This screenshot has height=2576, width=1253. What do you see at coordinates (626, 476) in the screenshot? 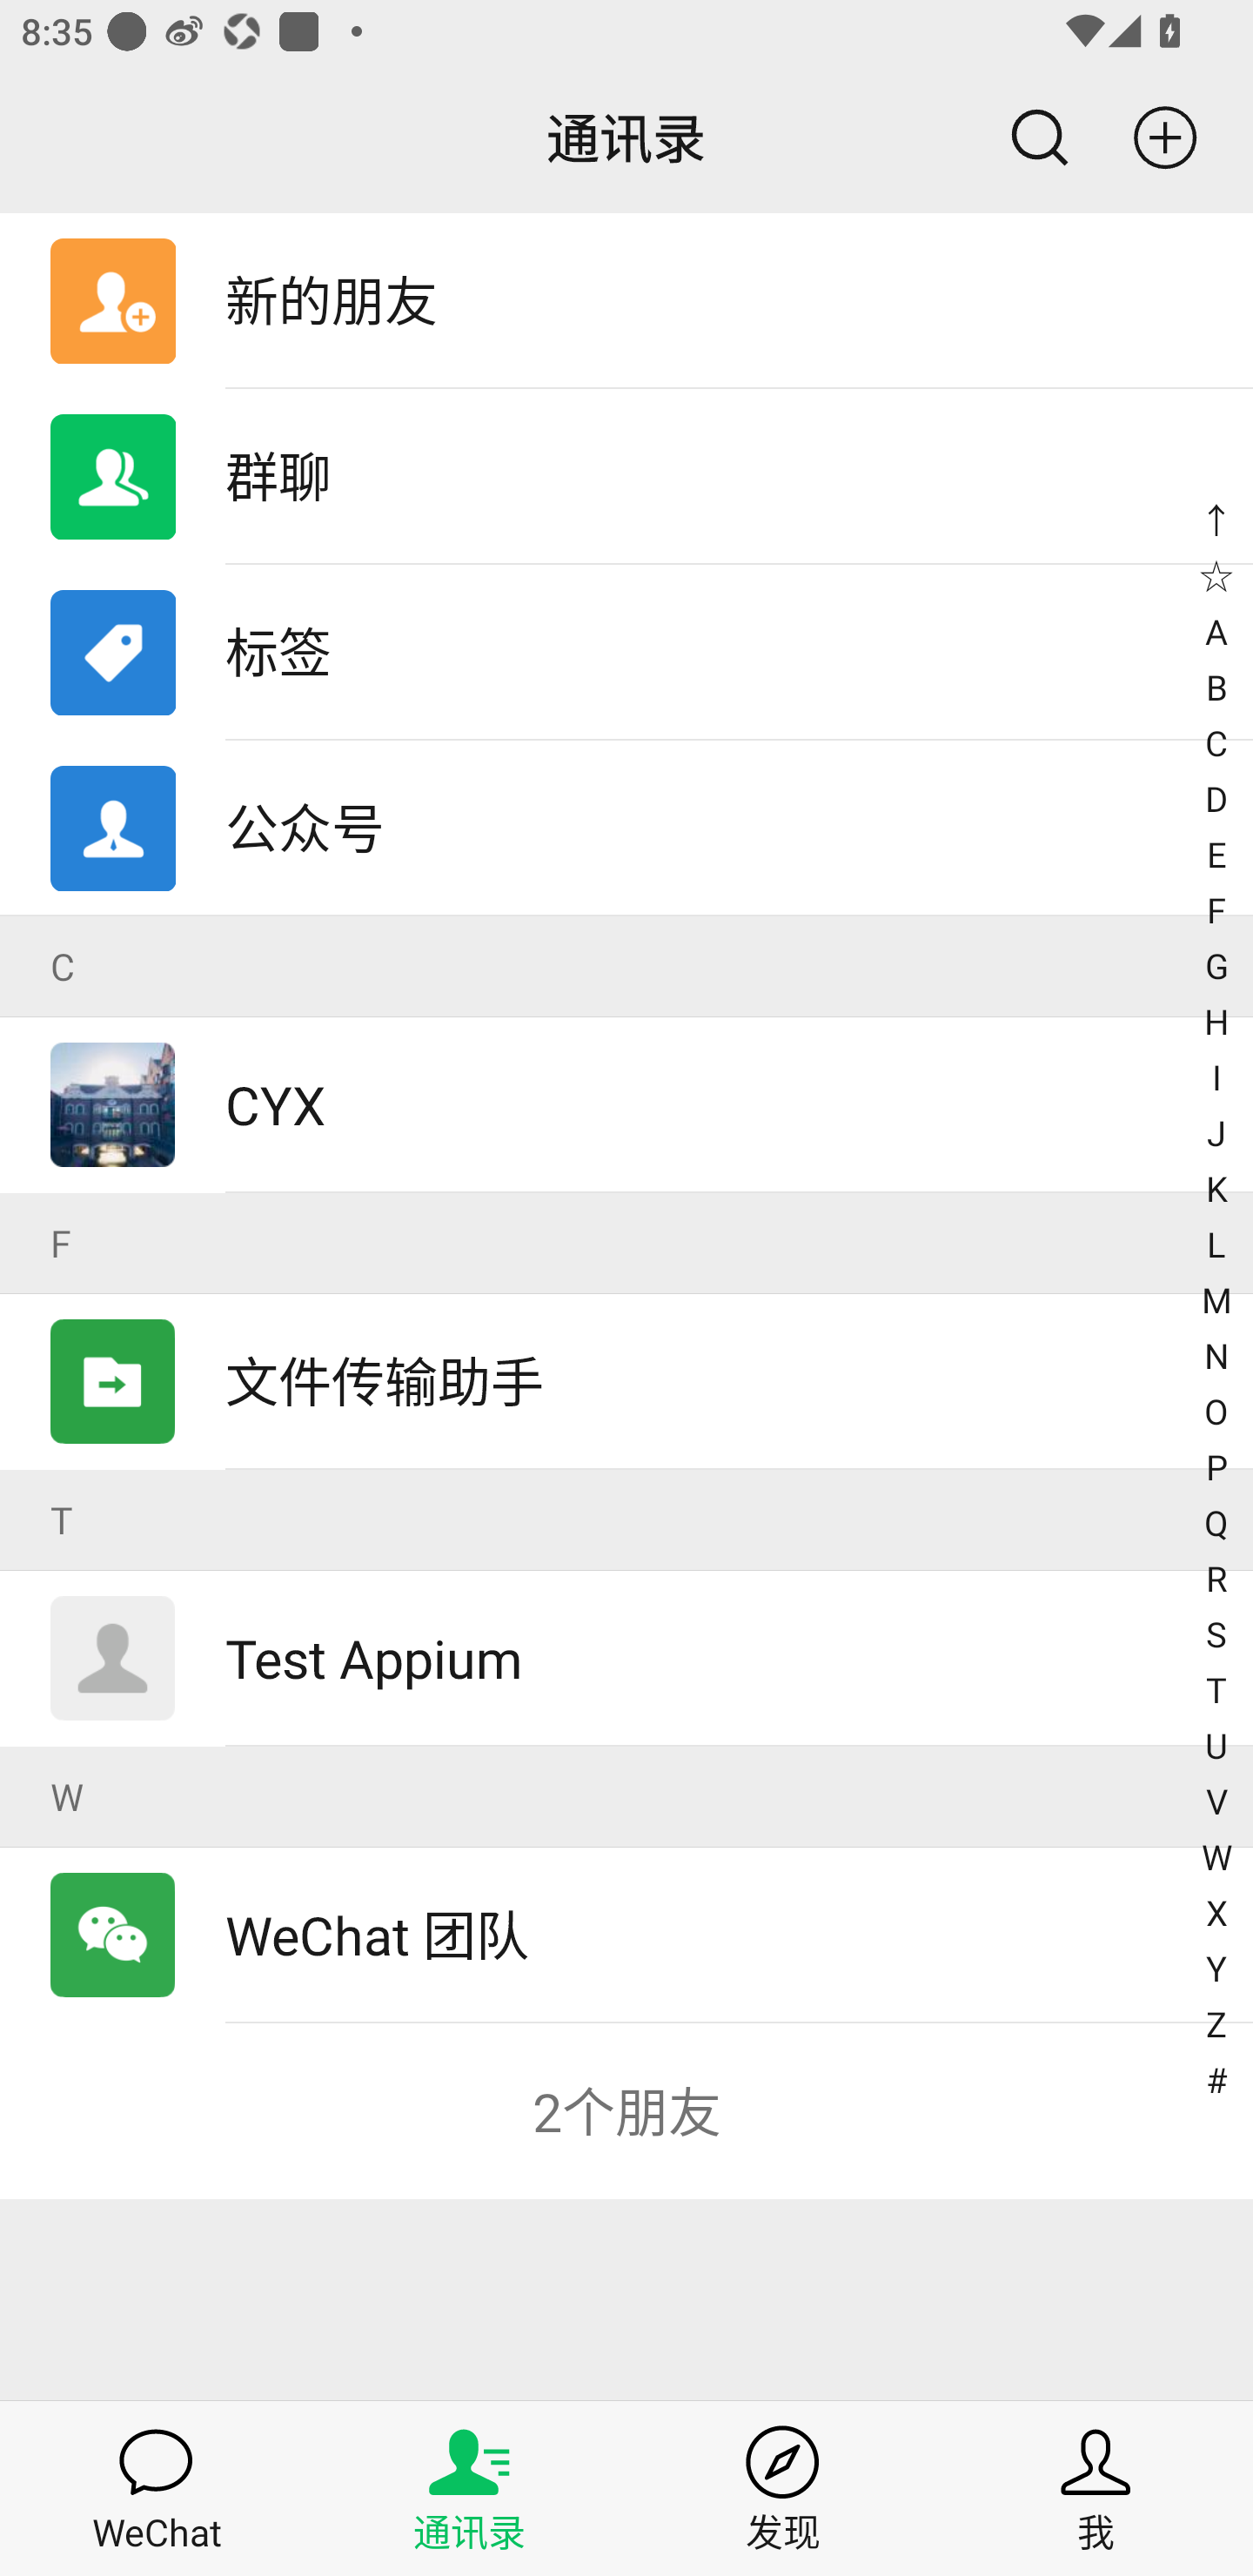
I see `群聊` at bounding box center [626, 476].